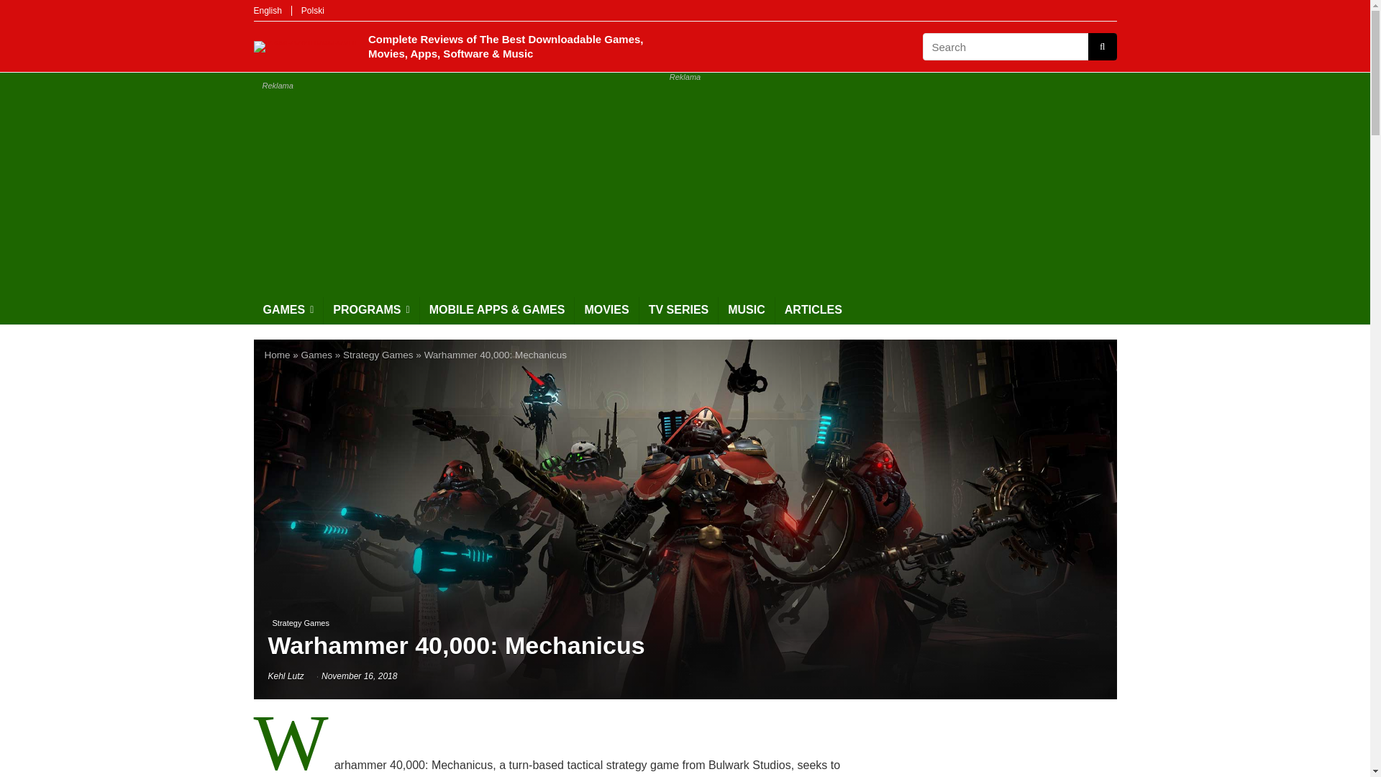 Image resolution: width=1381 pixels, height=777 pixels. I want to click on View all posts in Strategy Games, so click(300, 623).